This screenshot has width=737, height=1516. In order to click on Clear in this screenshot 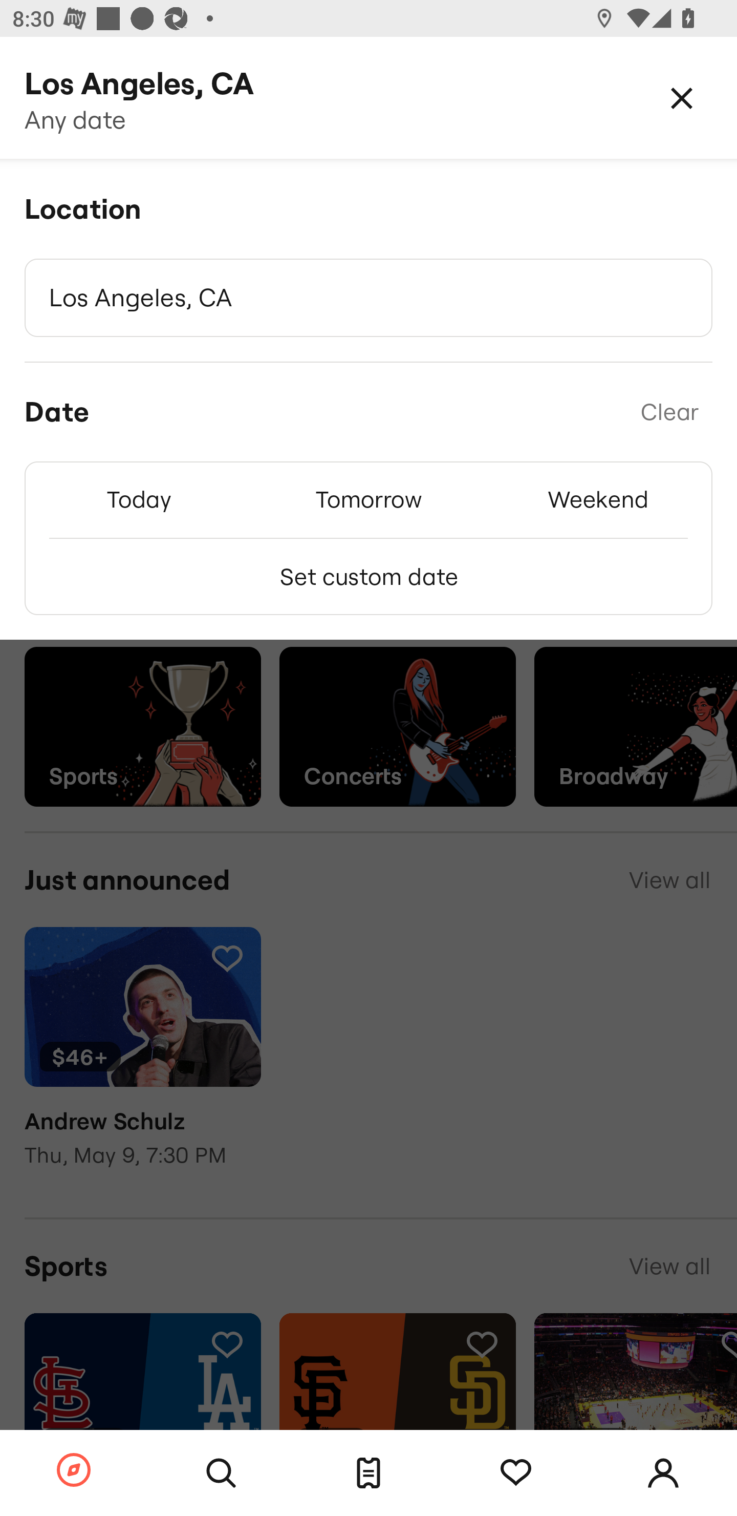, I will do `click(669, 412)`.